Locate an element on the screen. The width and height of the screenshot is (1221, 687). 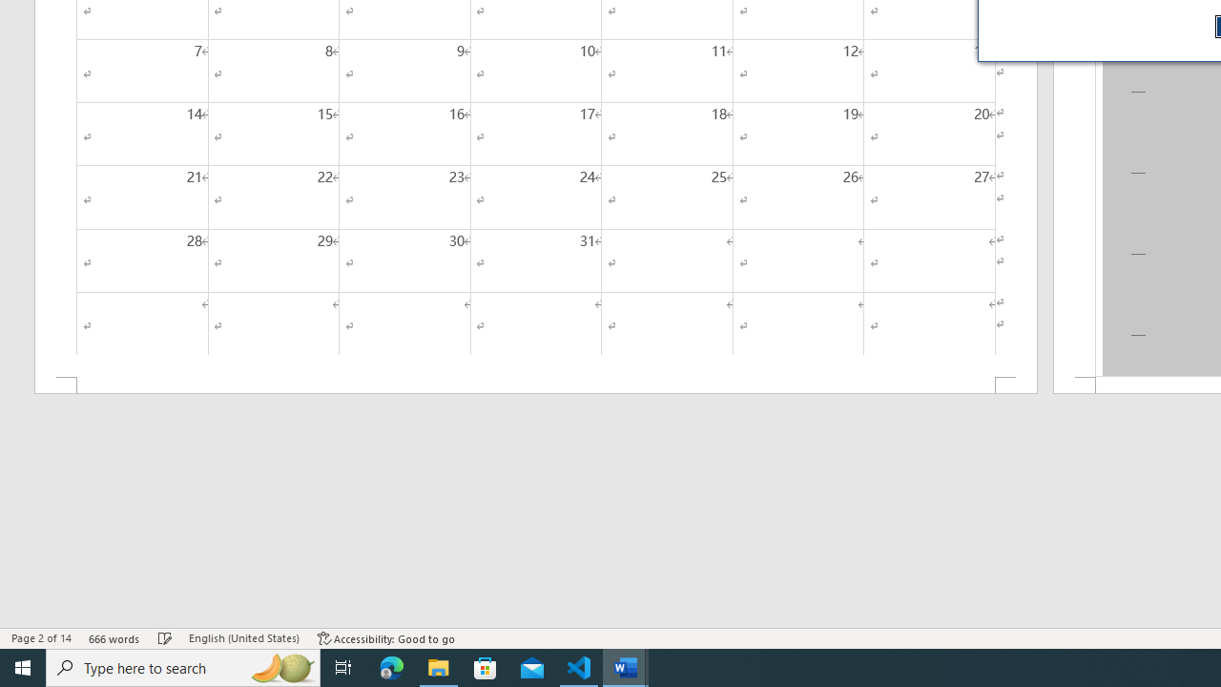
Start is located at coordinates (23, 668).